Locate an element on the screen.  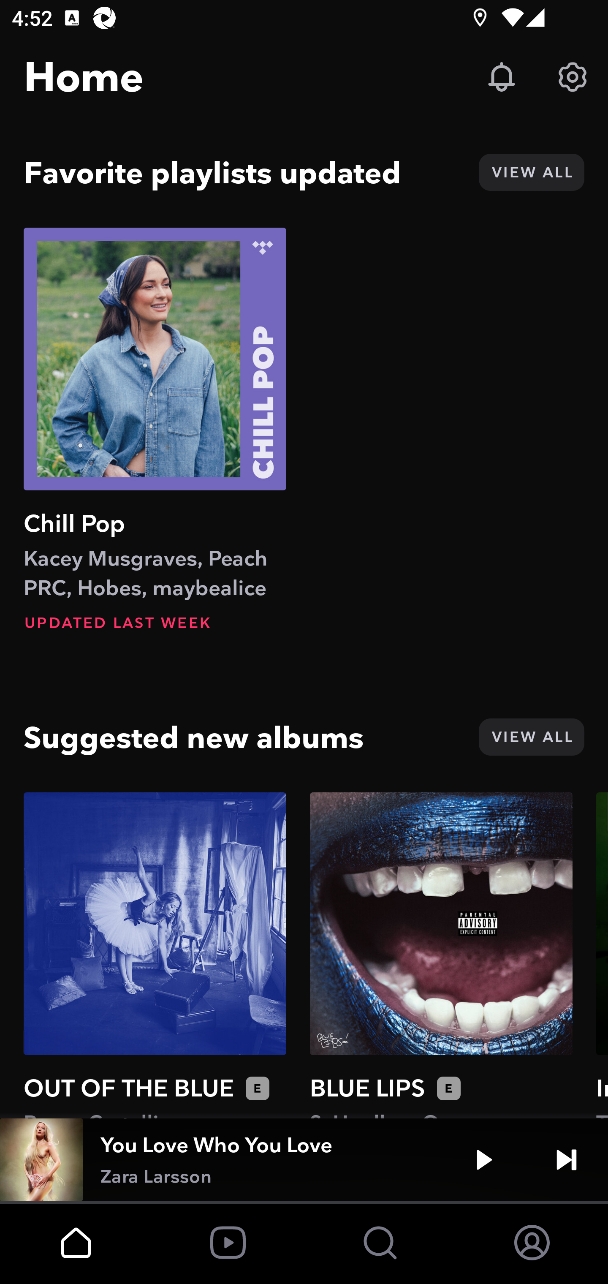
You Love Who You Love Zara Larsson Play is located at coordinates (304, 1160).